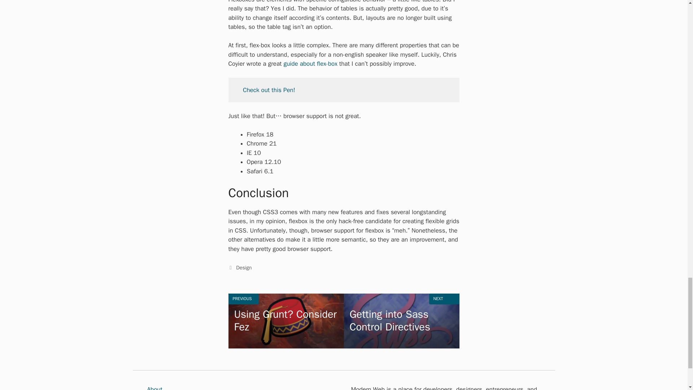  What do you see at coordinates (286, 321) in the screenshot?
I see `guide about flex-box` at bounding box center [286, 321].